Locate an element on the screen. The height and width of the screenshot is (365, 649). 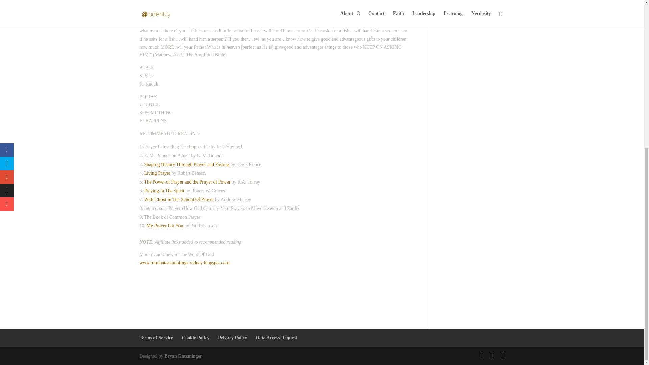
Bryan Entzminger is located at coordinates (183, 356).